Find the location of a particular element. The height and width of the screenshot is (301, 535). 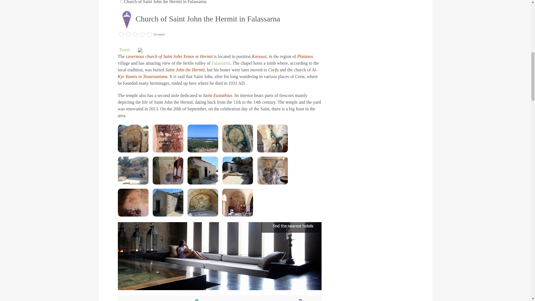

1 star out of 5 is located at coordinates (121, 35).